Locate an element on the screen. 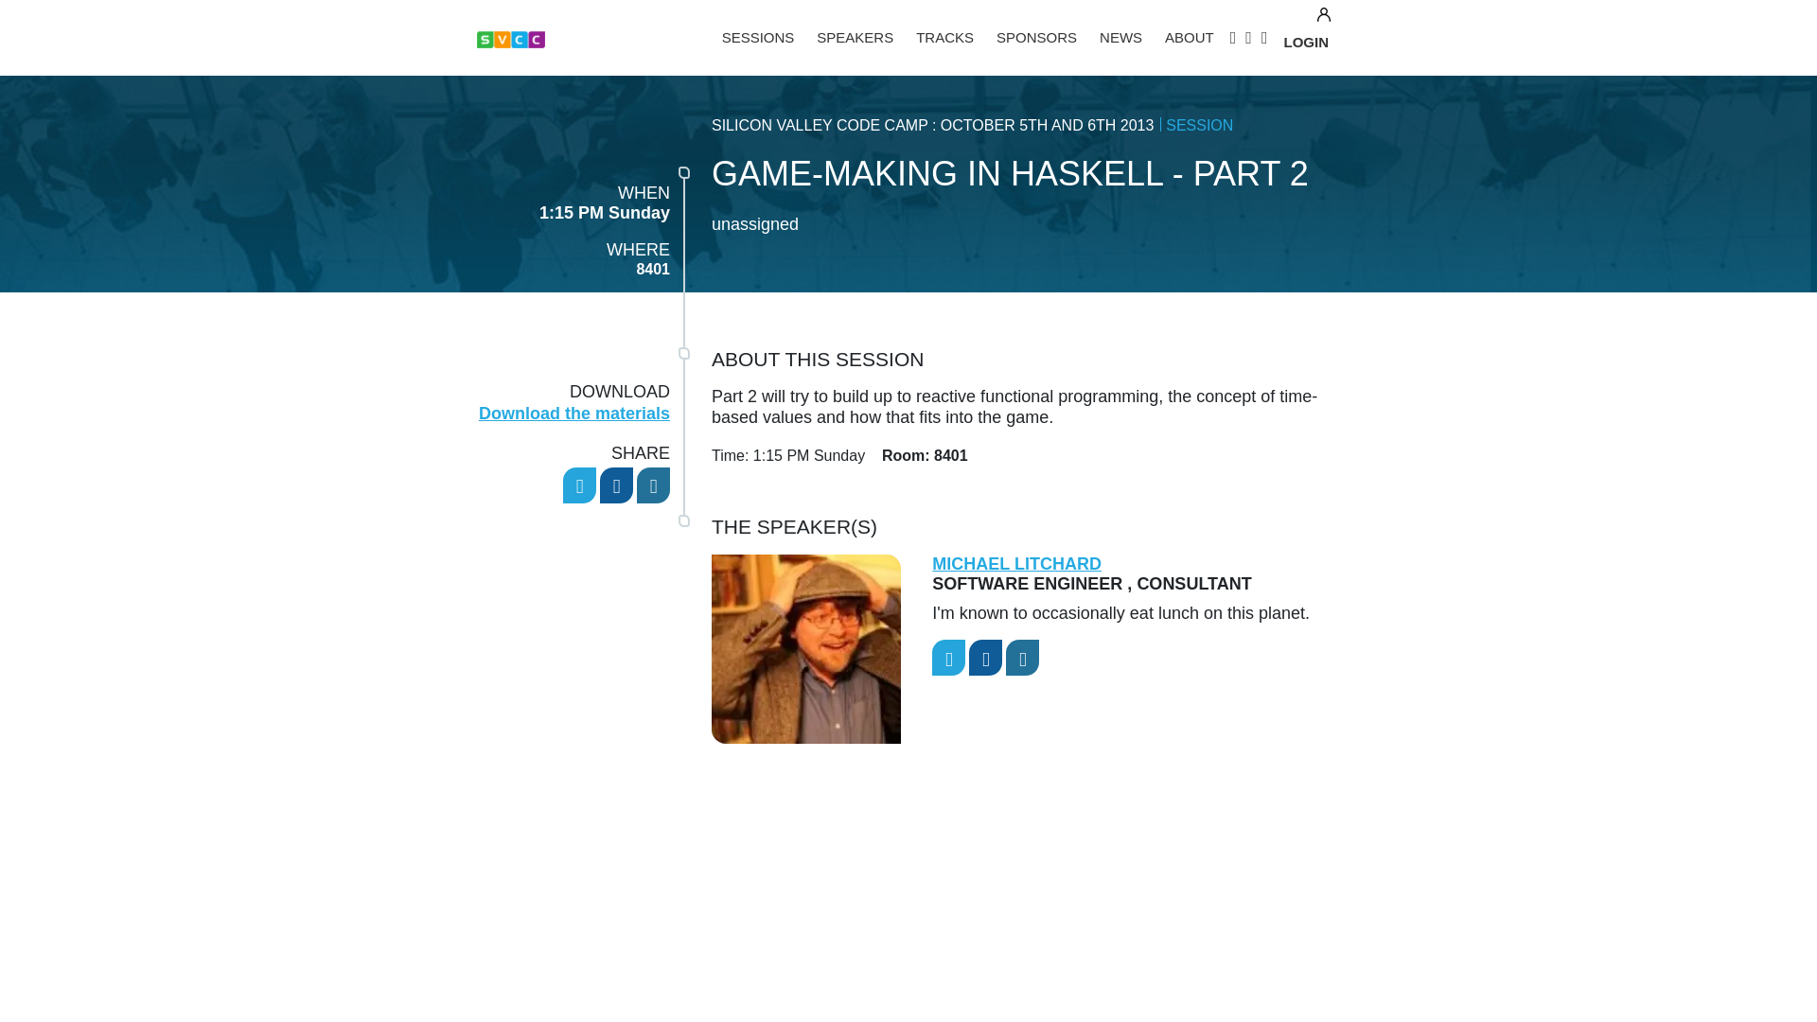 This screenshot has width=1817, height=1022. TRACKS is located at coordinates (944, 38).